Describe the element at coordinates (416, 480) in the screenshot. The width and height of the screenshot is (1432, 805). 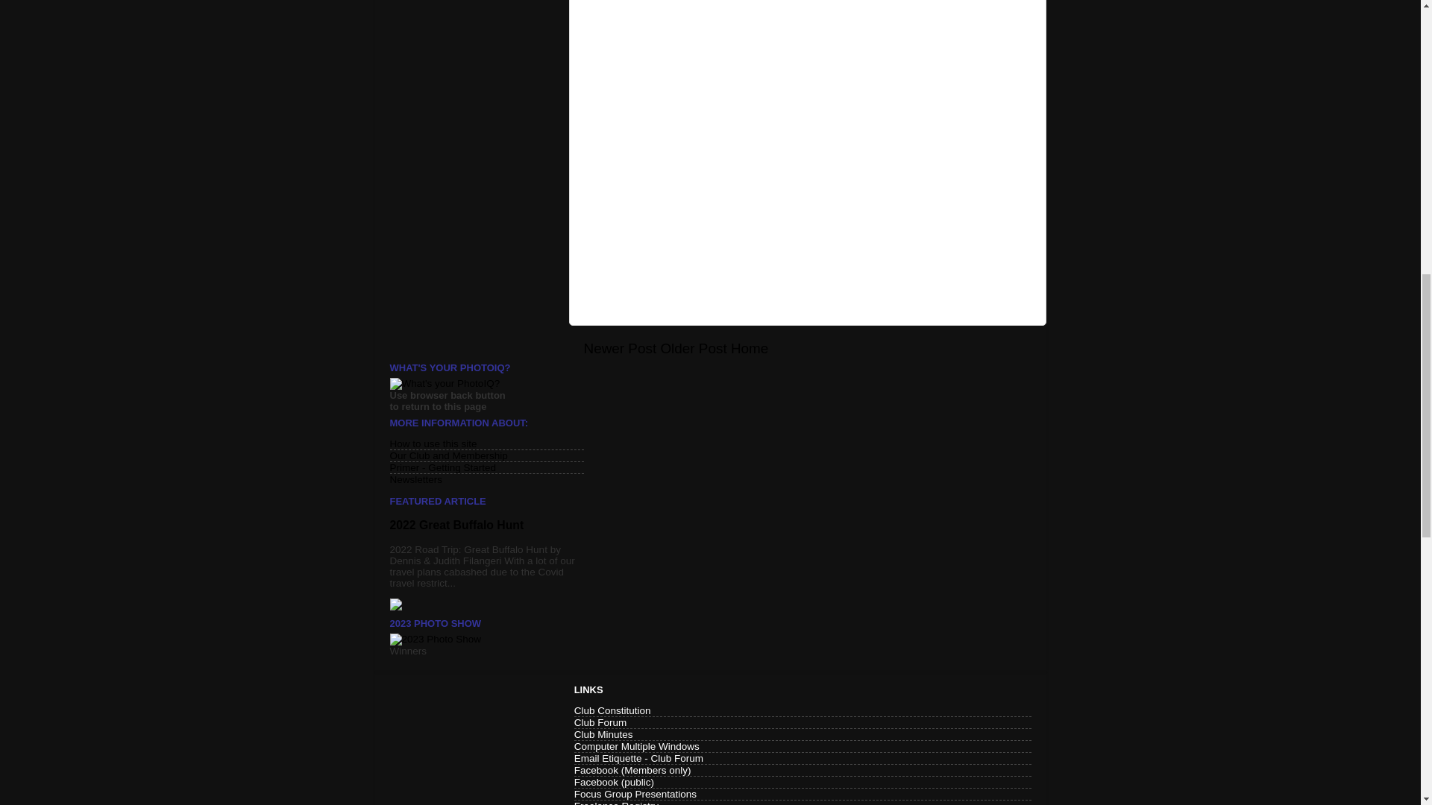
I see `Newsletters` at that location.